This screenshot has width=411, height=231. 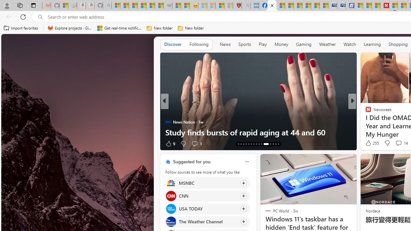 I want to click on Search icon, so click(x=40, y=17).